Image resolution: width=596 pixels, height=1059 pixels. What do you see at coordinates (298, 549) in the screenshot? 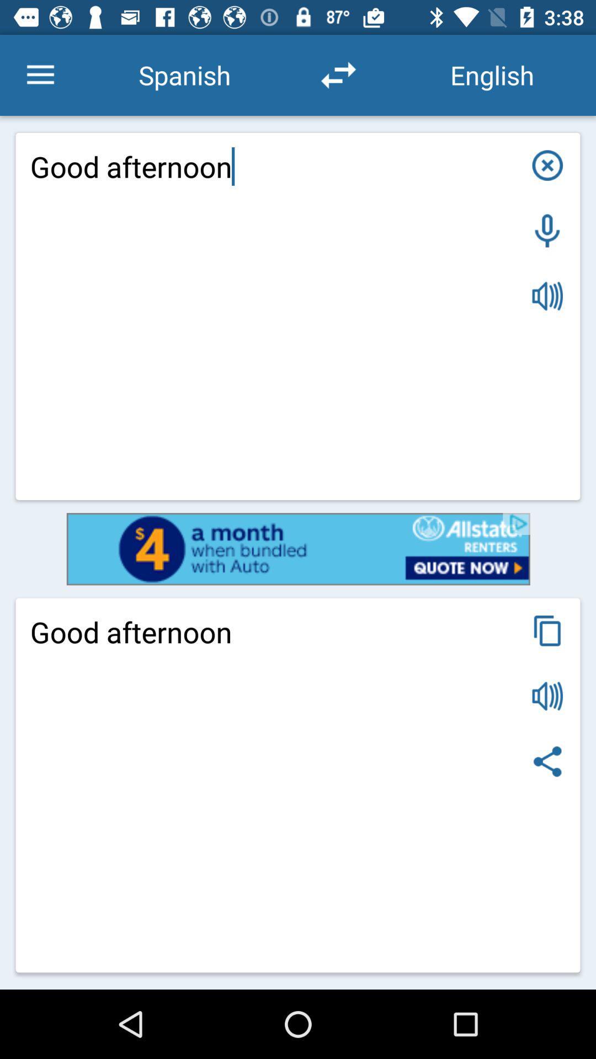
I see `allstate renters insurance` at bounding box center [298, 549].